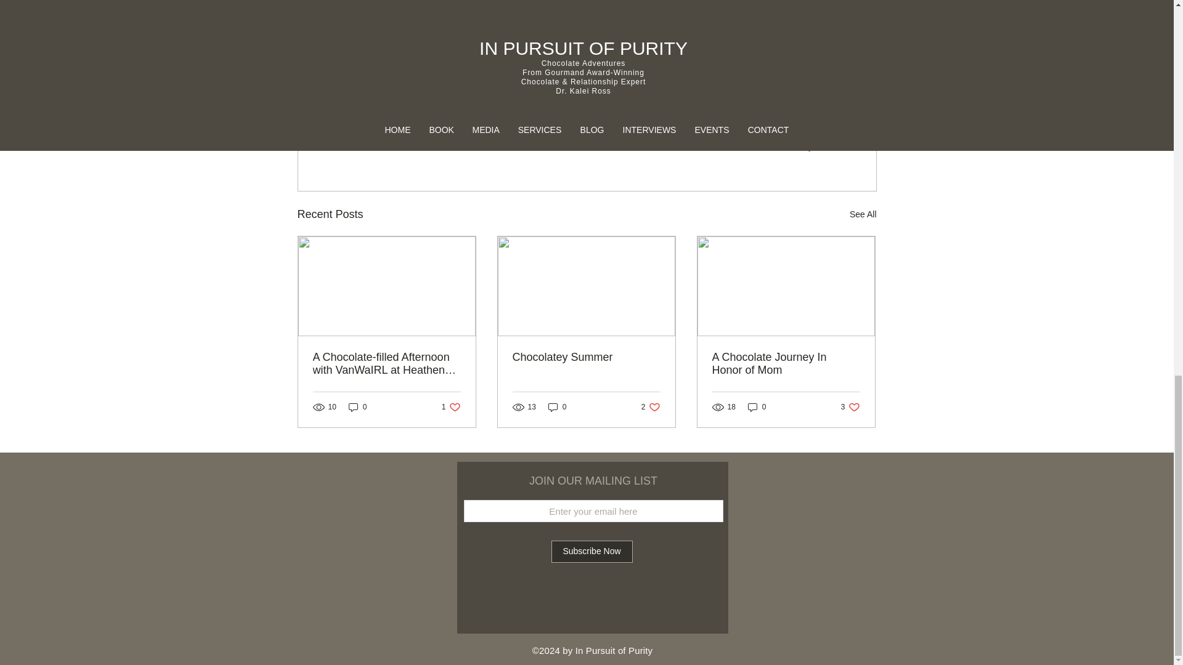 The height and width of the screenshot is (665, 1183). What do you see at coordinates (445, 41) in the screenshot?
I see `Kalei Ross` at bounding box center [445, 41].